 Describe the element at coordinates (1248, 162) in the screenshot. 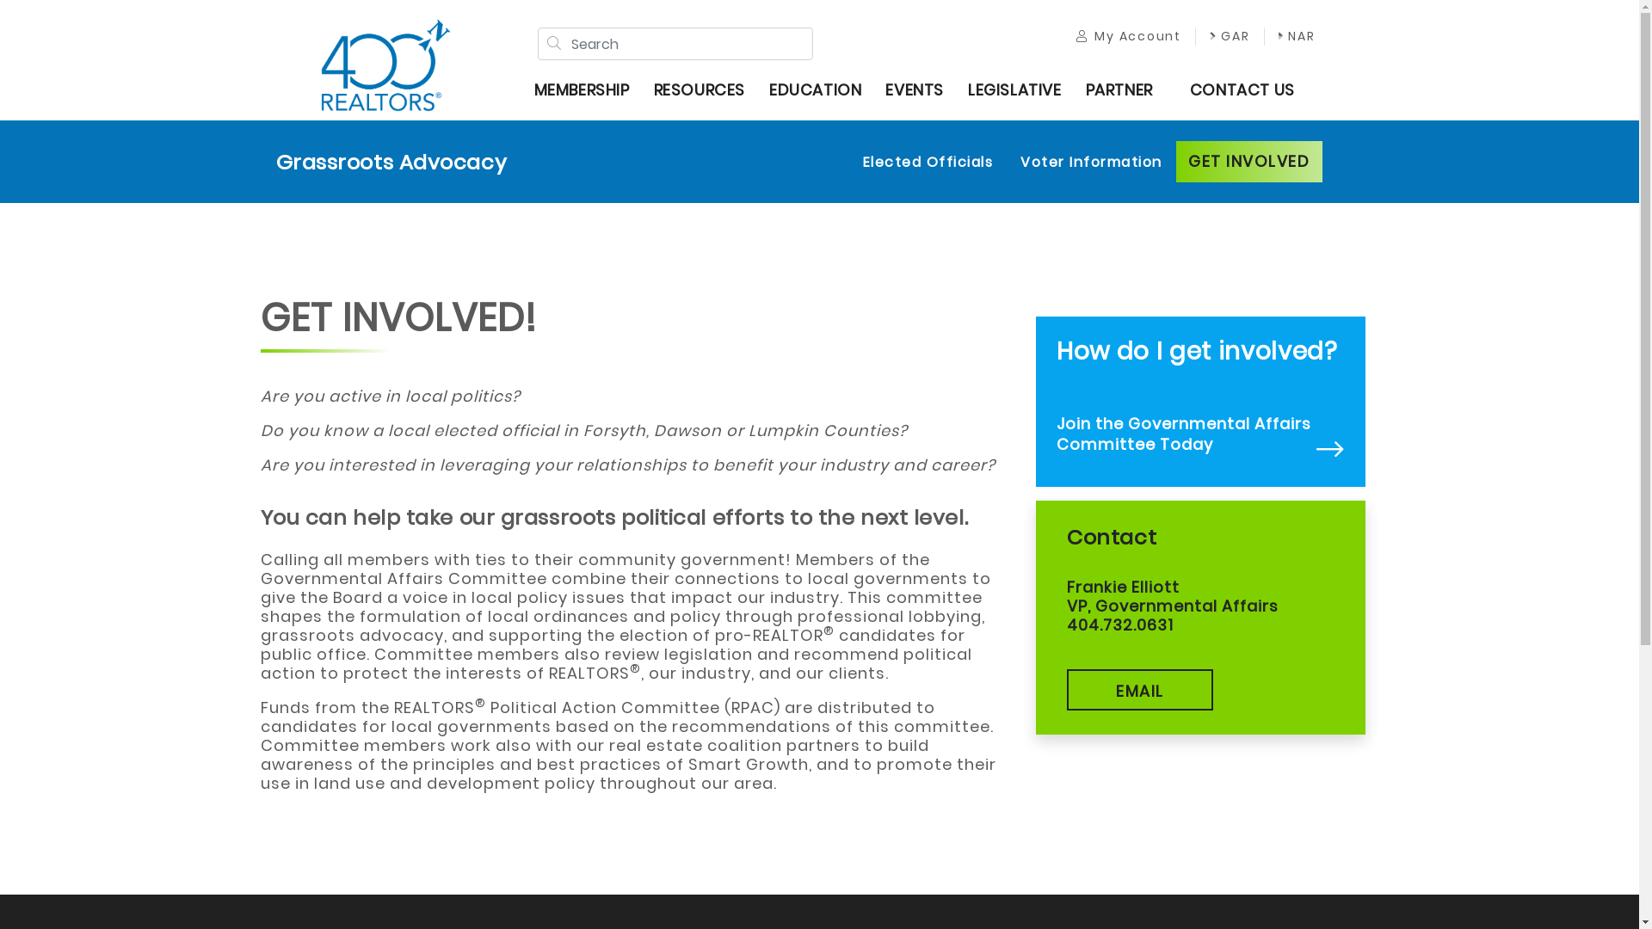

I see `GET INVOLVED` at that location.